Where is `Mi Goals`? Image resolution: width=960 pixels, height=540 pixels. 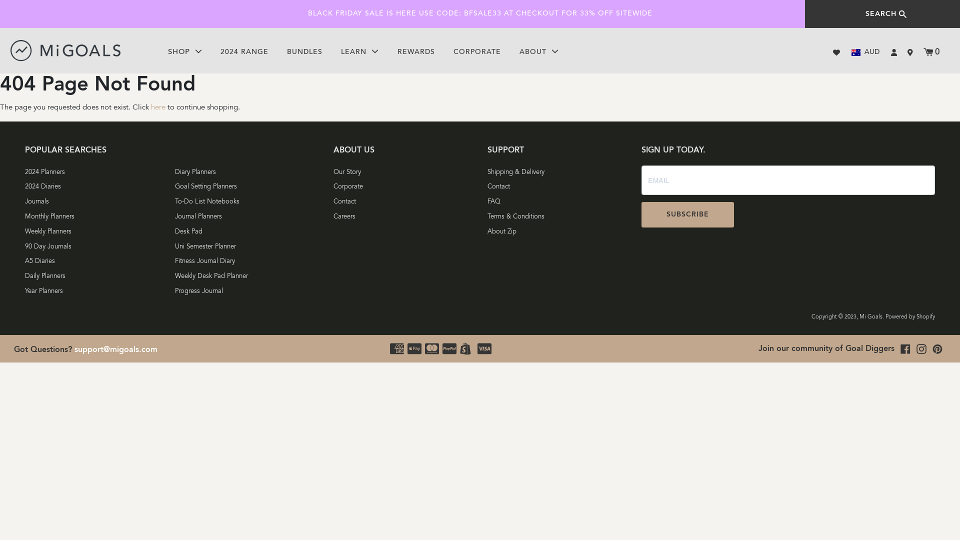
Mi Goals is located at coordinates (871, 317).